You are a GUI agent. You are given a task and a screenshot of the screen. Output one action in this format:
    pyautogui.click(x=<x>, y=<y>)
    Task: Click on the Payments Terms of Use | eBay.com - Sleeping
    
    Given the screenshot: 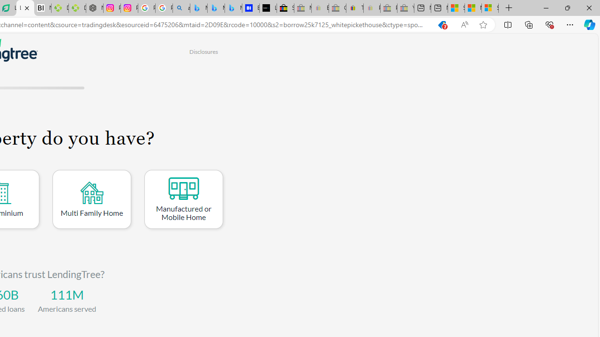 What is the action you would take?
    pyautogui.click(x=372, y=8)
    